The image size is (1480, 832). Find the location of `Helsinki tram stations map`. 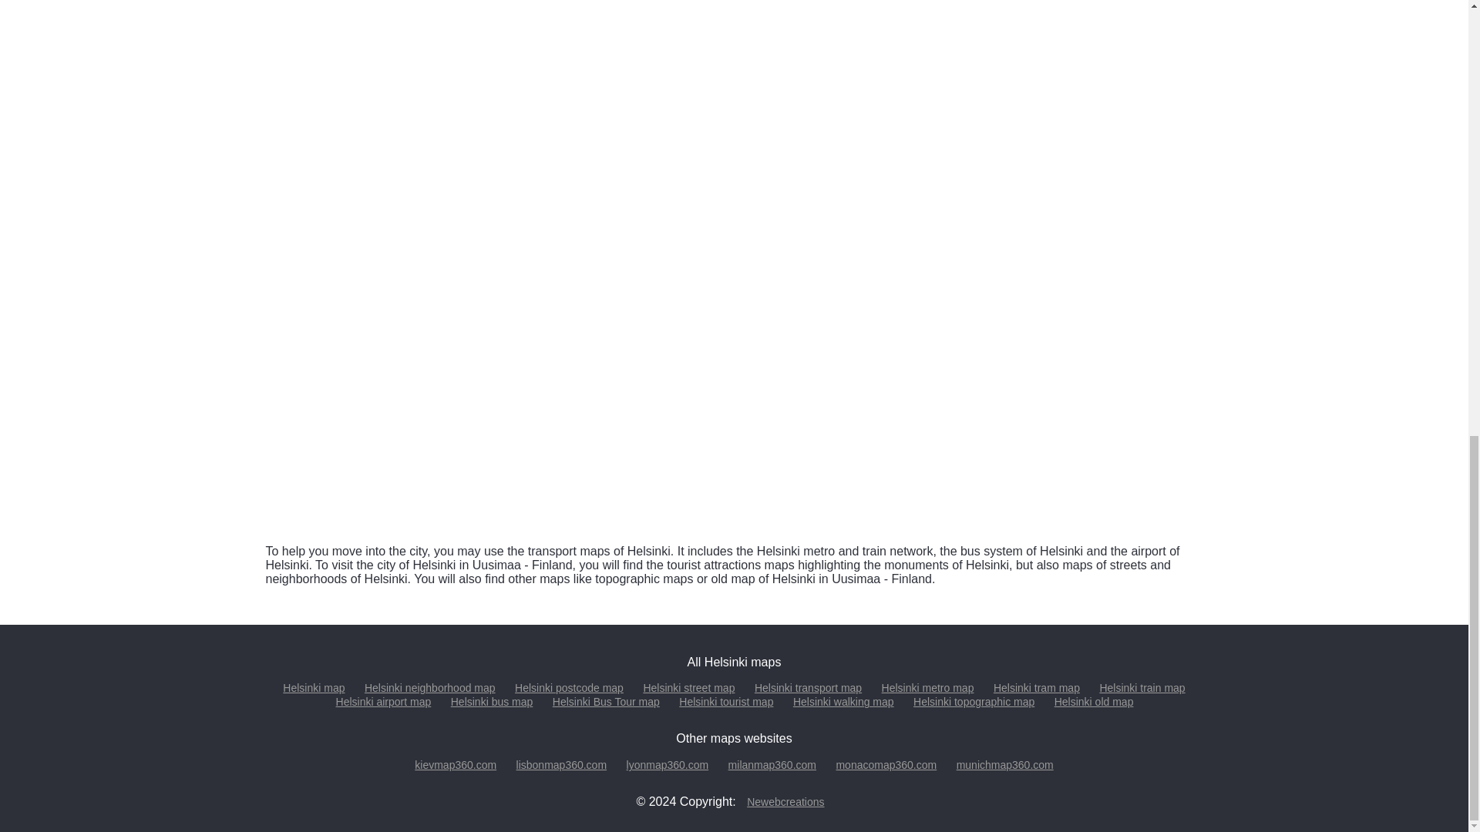

Helsinki tram stations map is located at coordinates (419, 85).